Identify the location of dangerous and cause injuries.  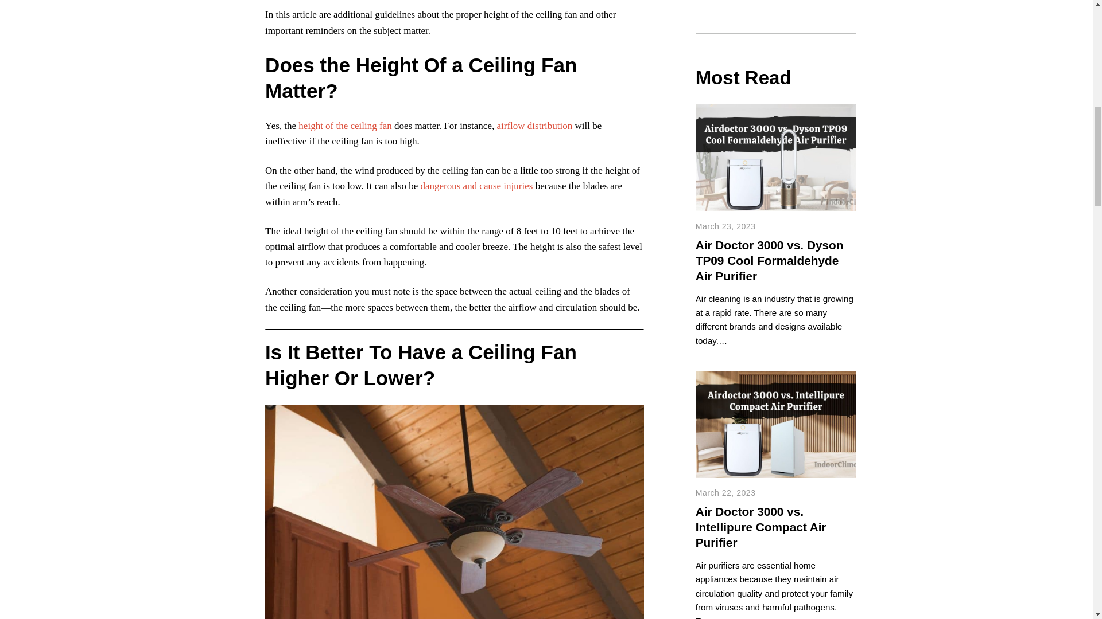
(476, 186).